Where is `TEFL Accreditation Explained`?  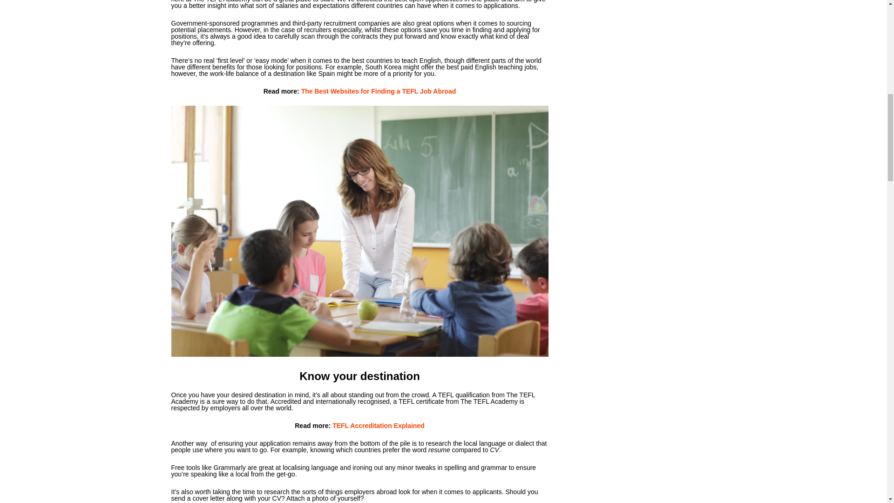 TEFL Accreditation Explained is located at coordinates (377, 426).